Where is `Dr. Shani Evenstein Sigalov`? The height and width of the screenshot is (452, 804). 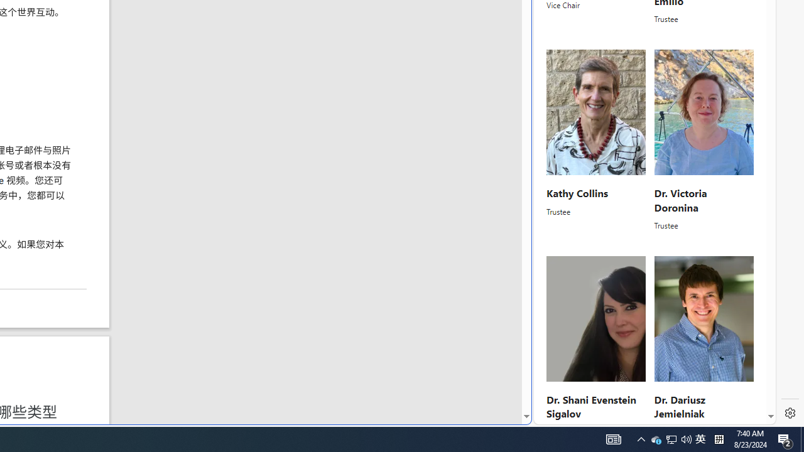 Dr. Shani Evenstein Sigalov is located at coordinates (590, 407).